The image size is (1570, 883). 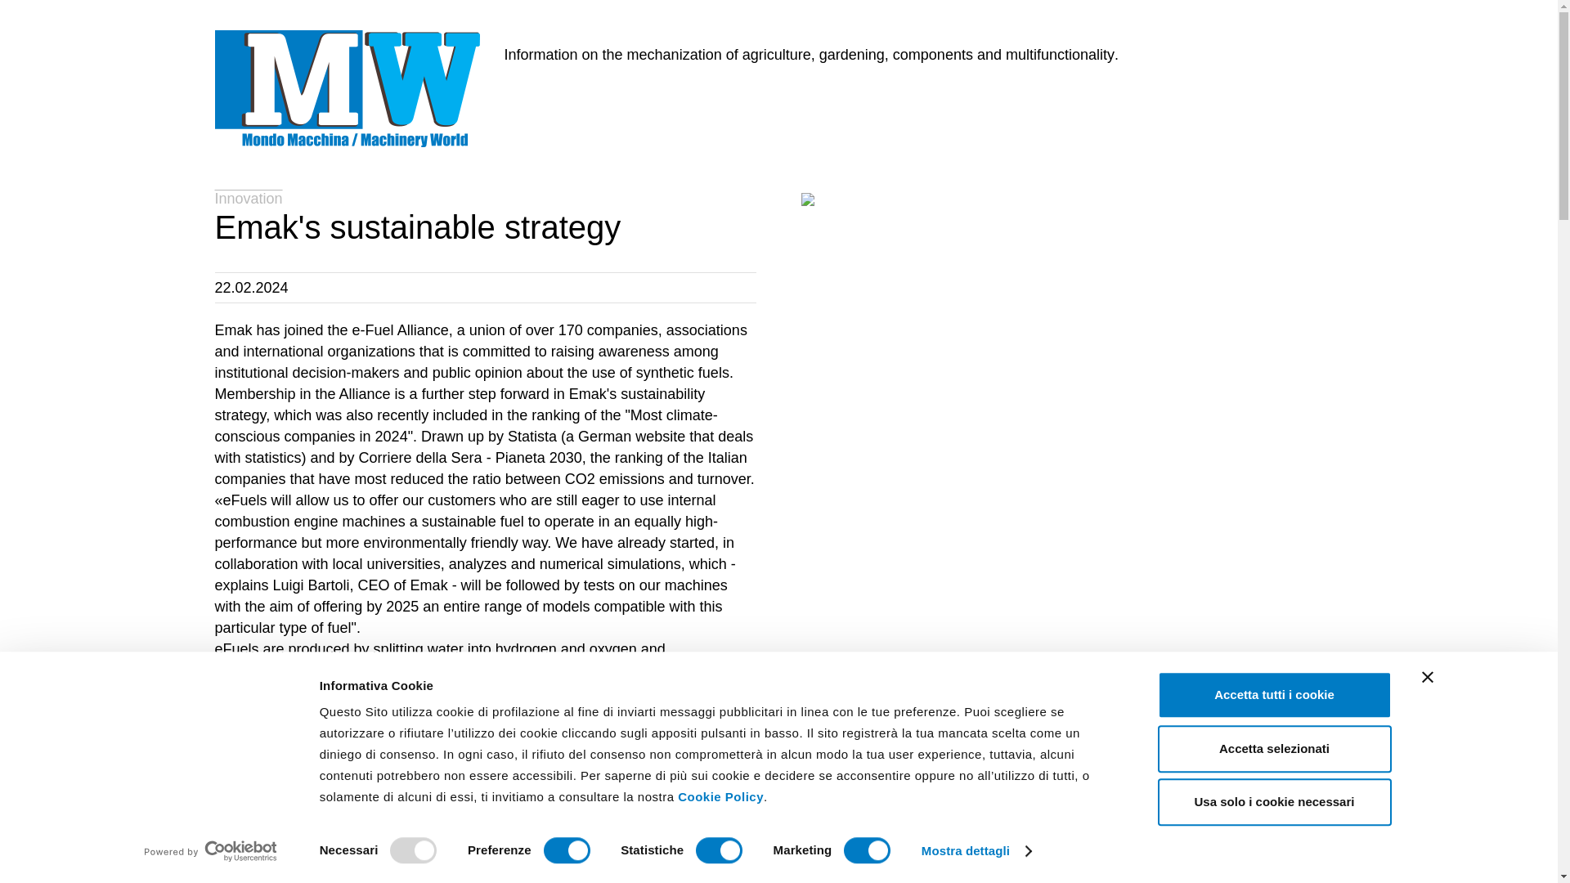 I want to click on Accetta tutti i cookie, so click(x=1274, y=695).